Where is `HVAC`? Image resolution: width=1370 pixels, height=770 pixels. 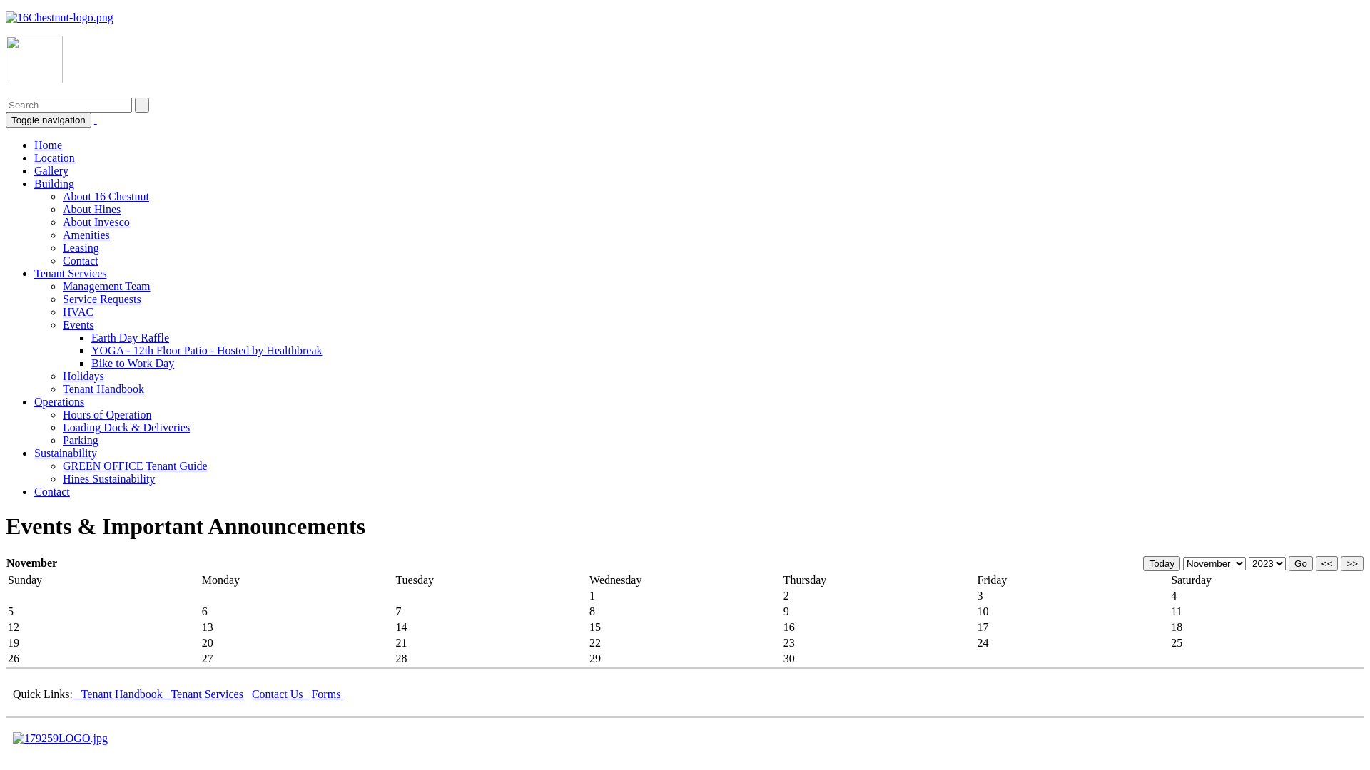 HVAC is located at coordinates (78, 312).